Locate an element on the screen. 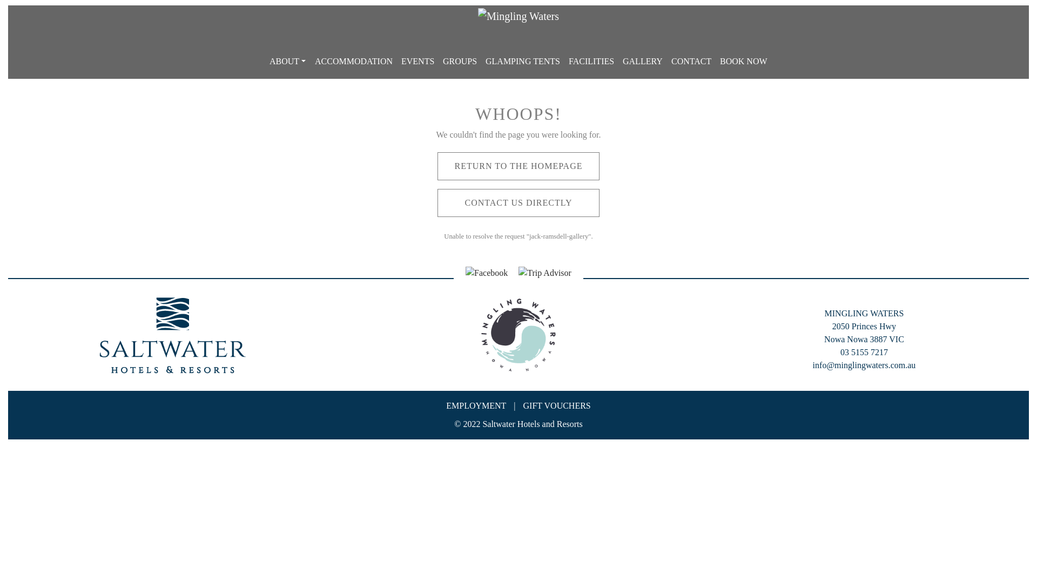  CONTACT is located at coordinates (691, 62).